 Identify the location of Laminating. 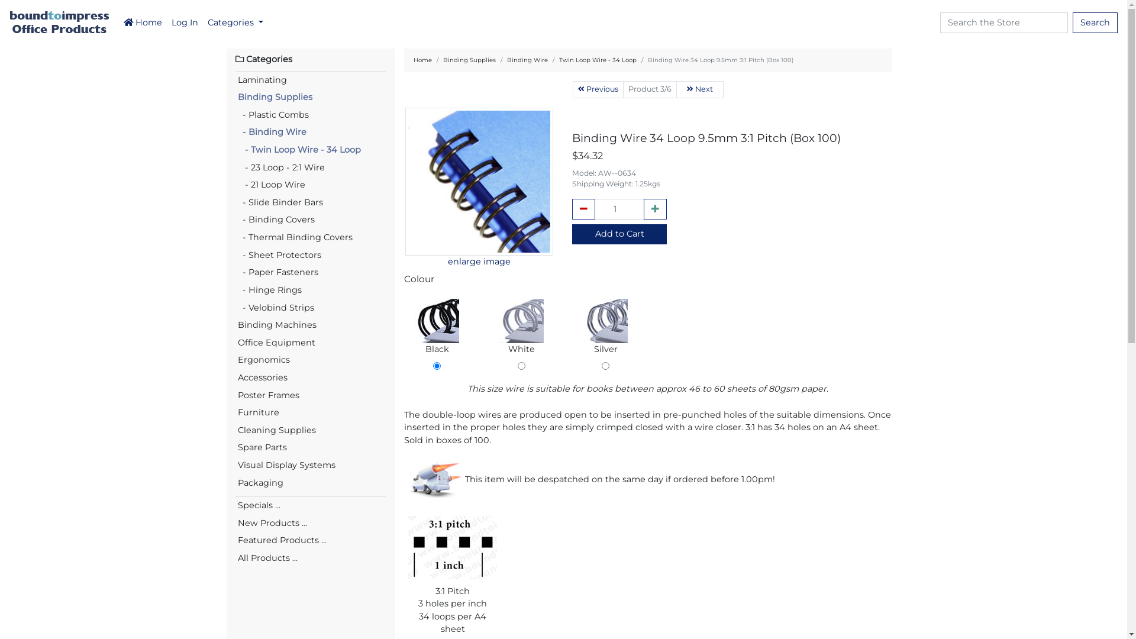
(311, 80).